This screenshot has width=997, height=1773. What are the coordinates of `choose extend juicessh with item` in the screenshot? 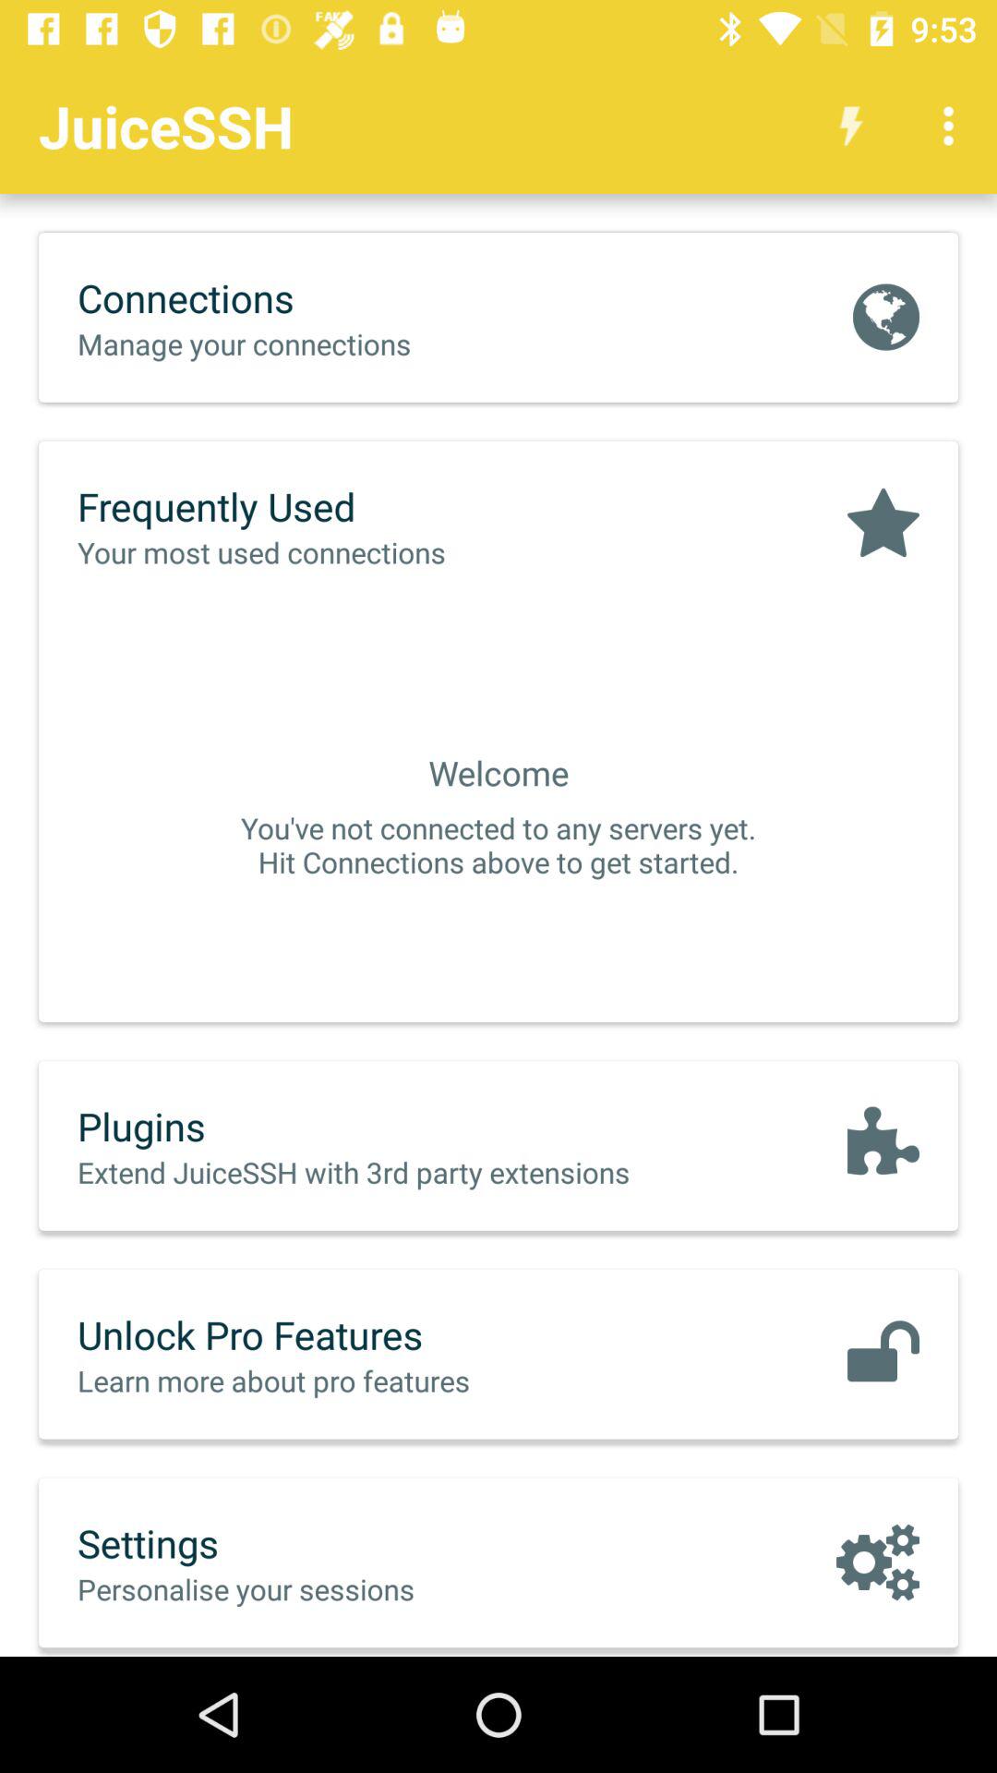 It's located at (392, 1171).